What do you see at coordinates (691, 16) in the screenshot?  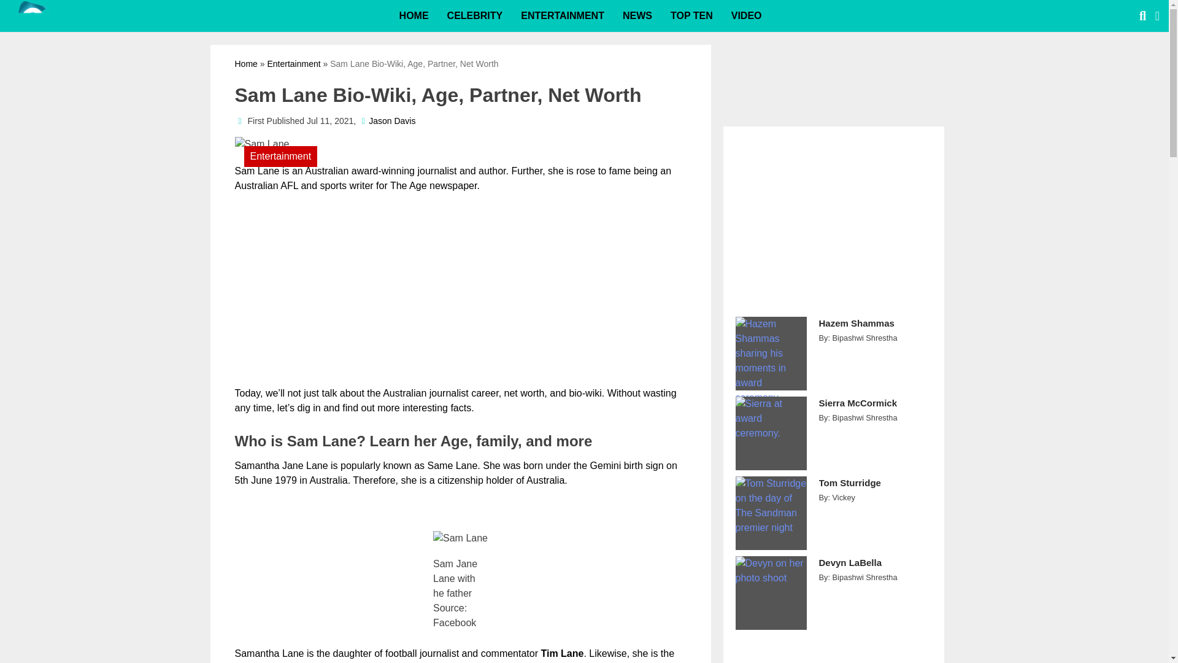 I see `TOP TEN` at bounding box center [691, 16].